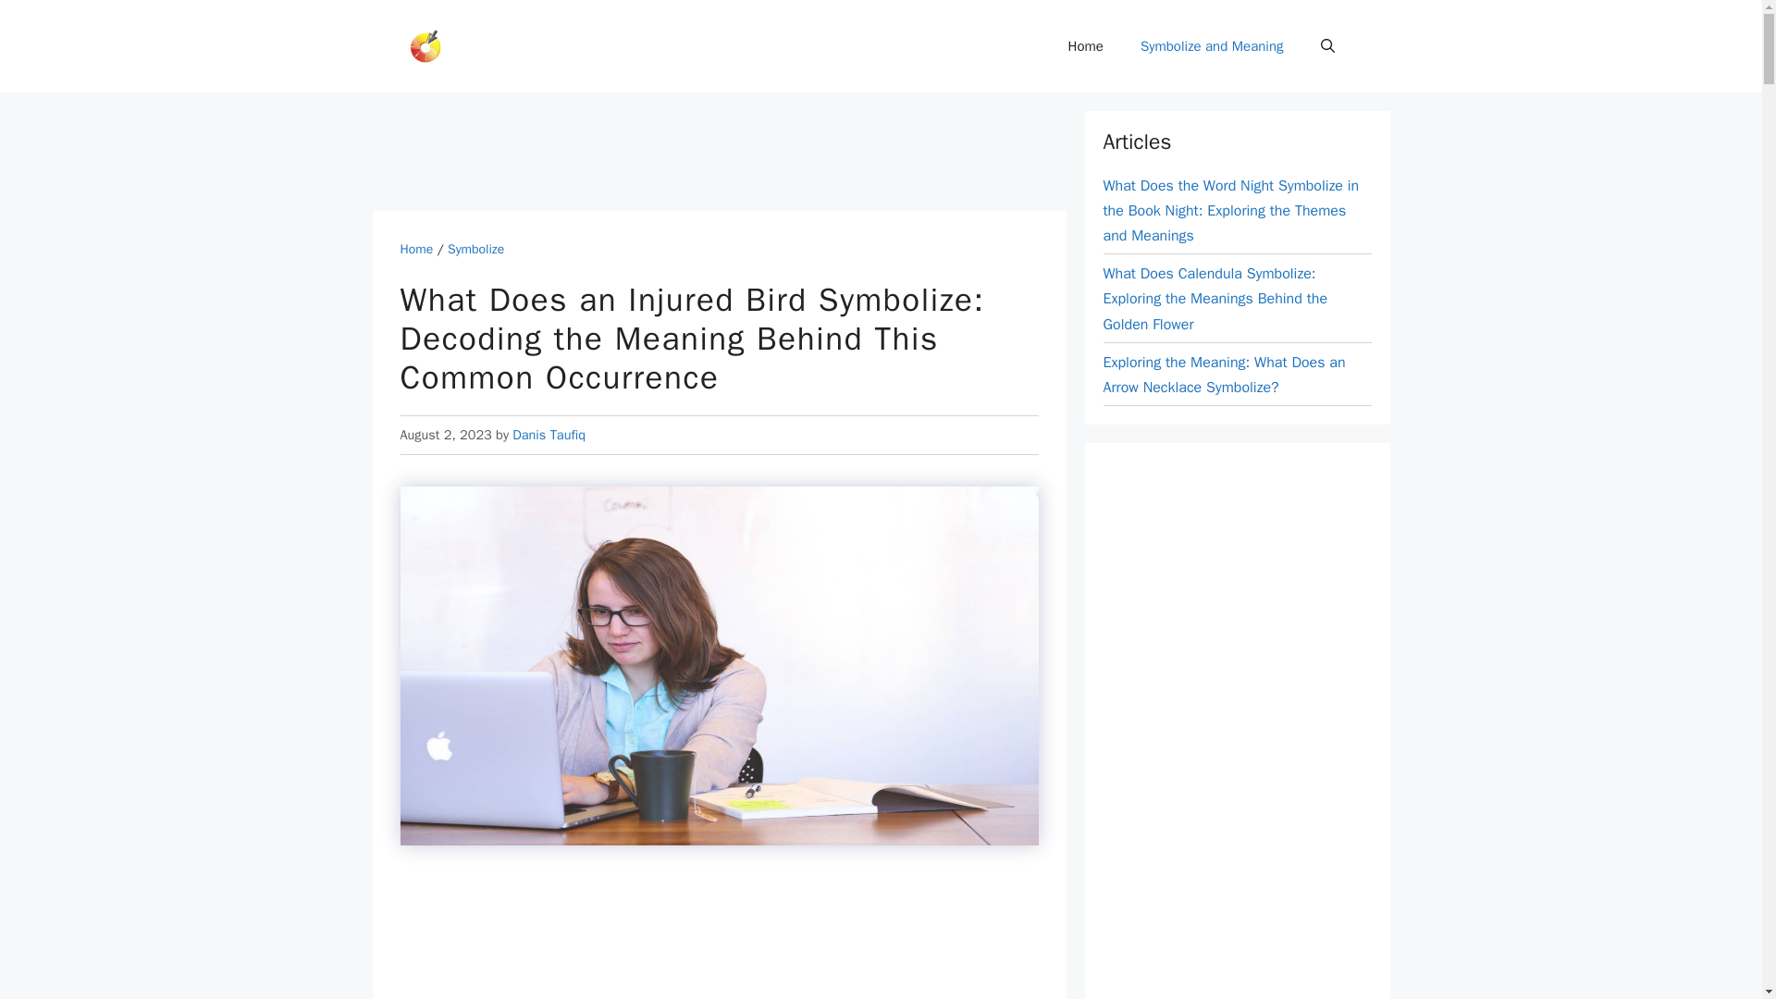  I want to click on Danis Taufiq, so click(549, 435).